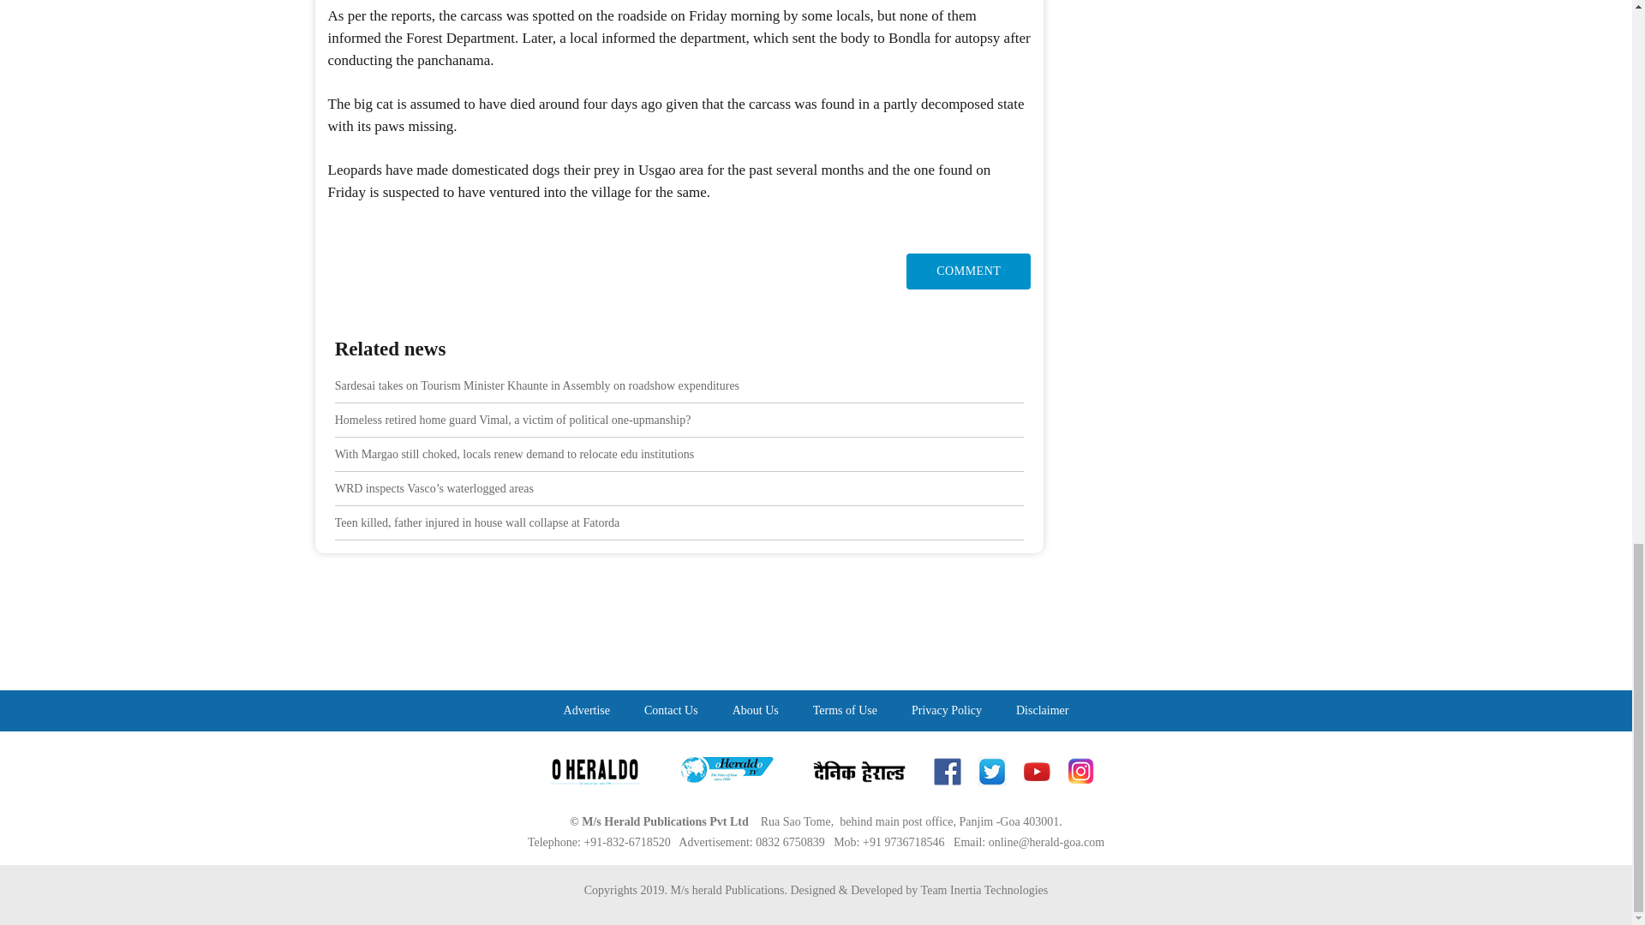 This screenshot has height=925, width=1645. Describe the element at coordinates (815, 642) in the screenshot. I see `Advertisement` at that location.